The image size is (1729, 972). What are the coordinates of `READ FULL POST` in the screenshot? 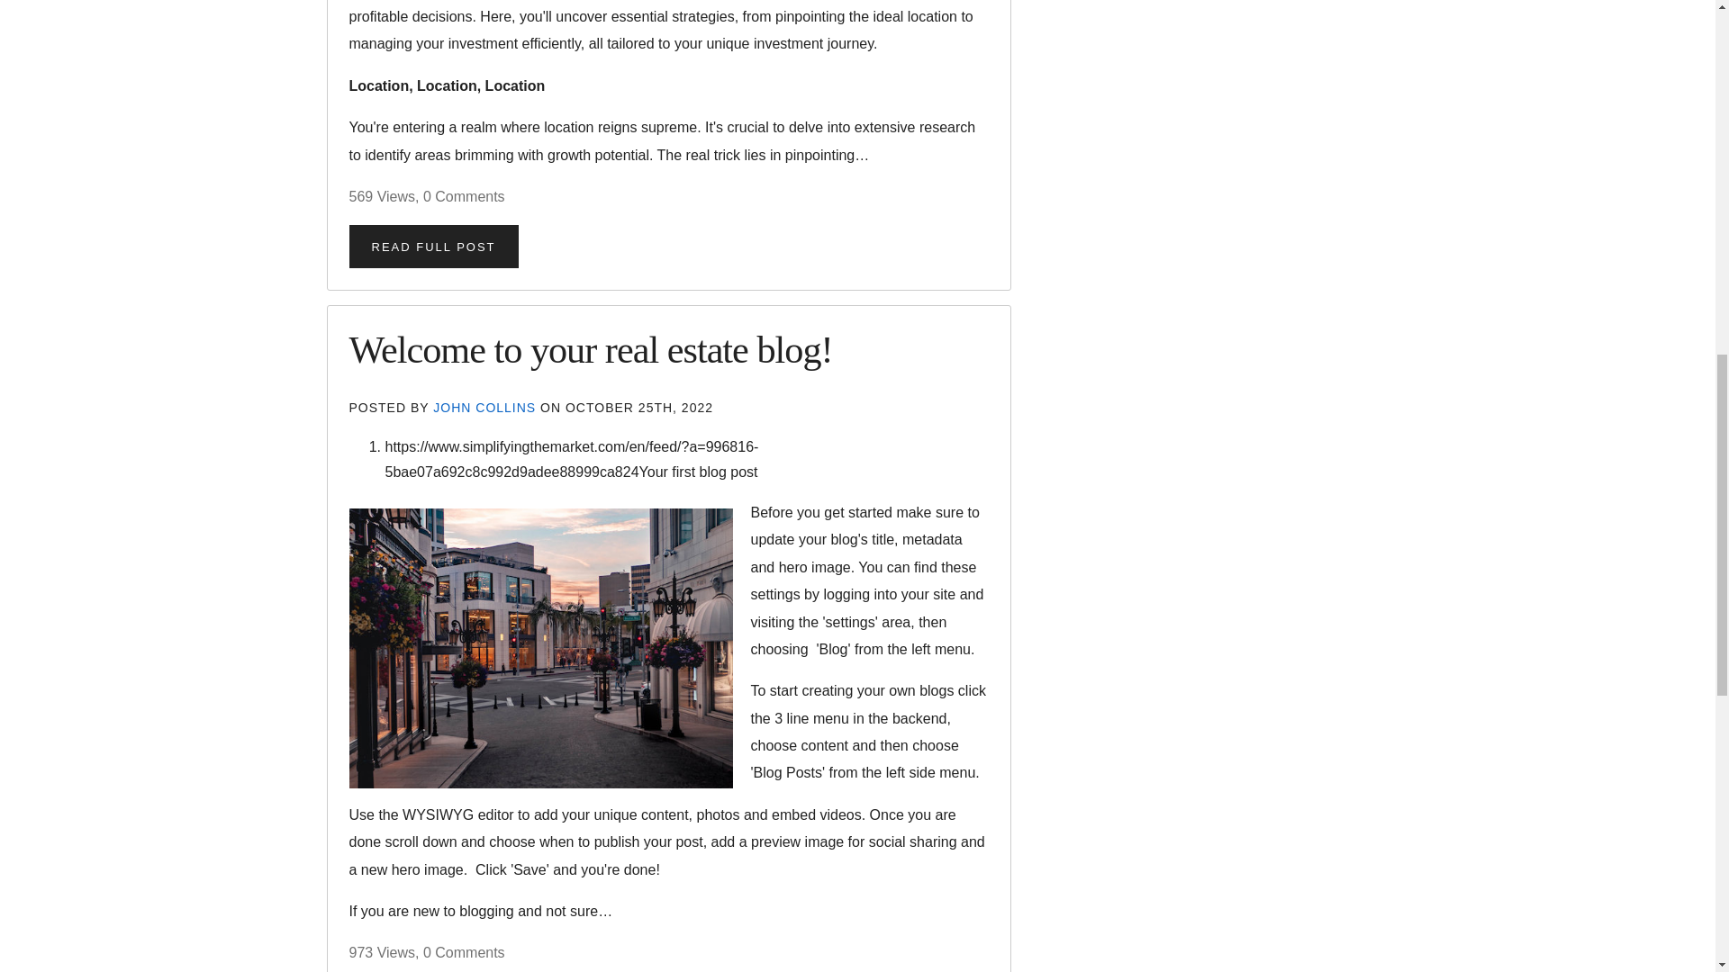 It's located at (434, 247).